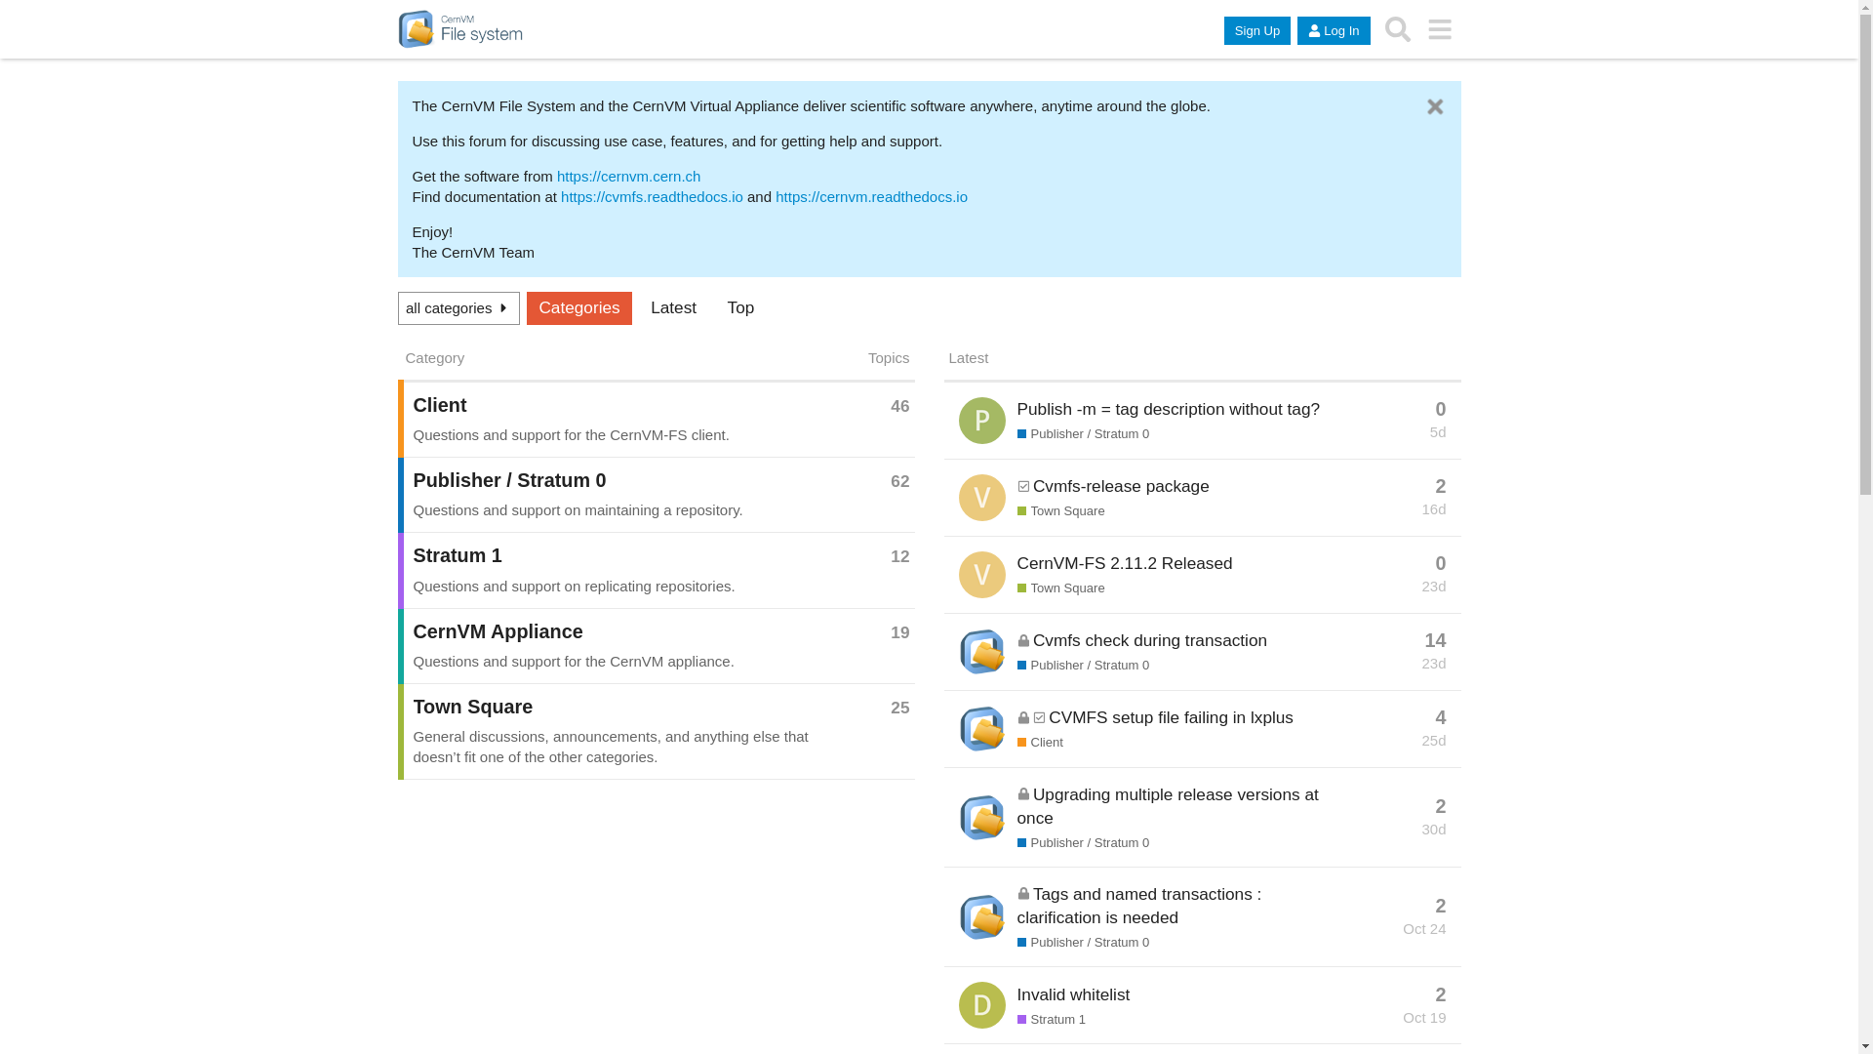 This screenshot has width=1873, height=1054. I want to click on Log In, so click(1334, 31).